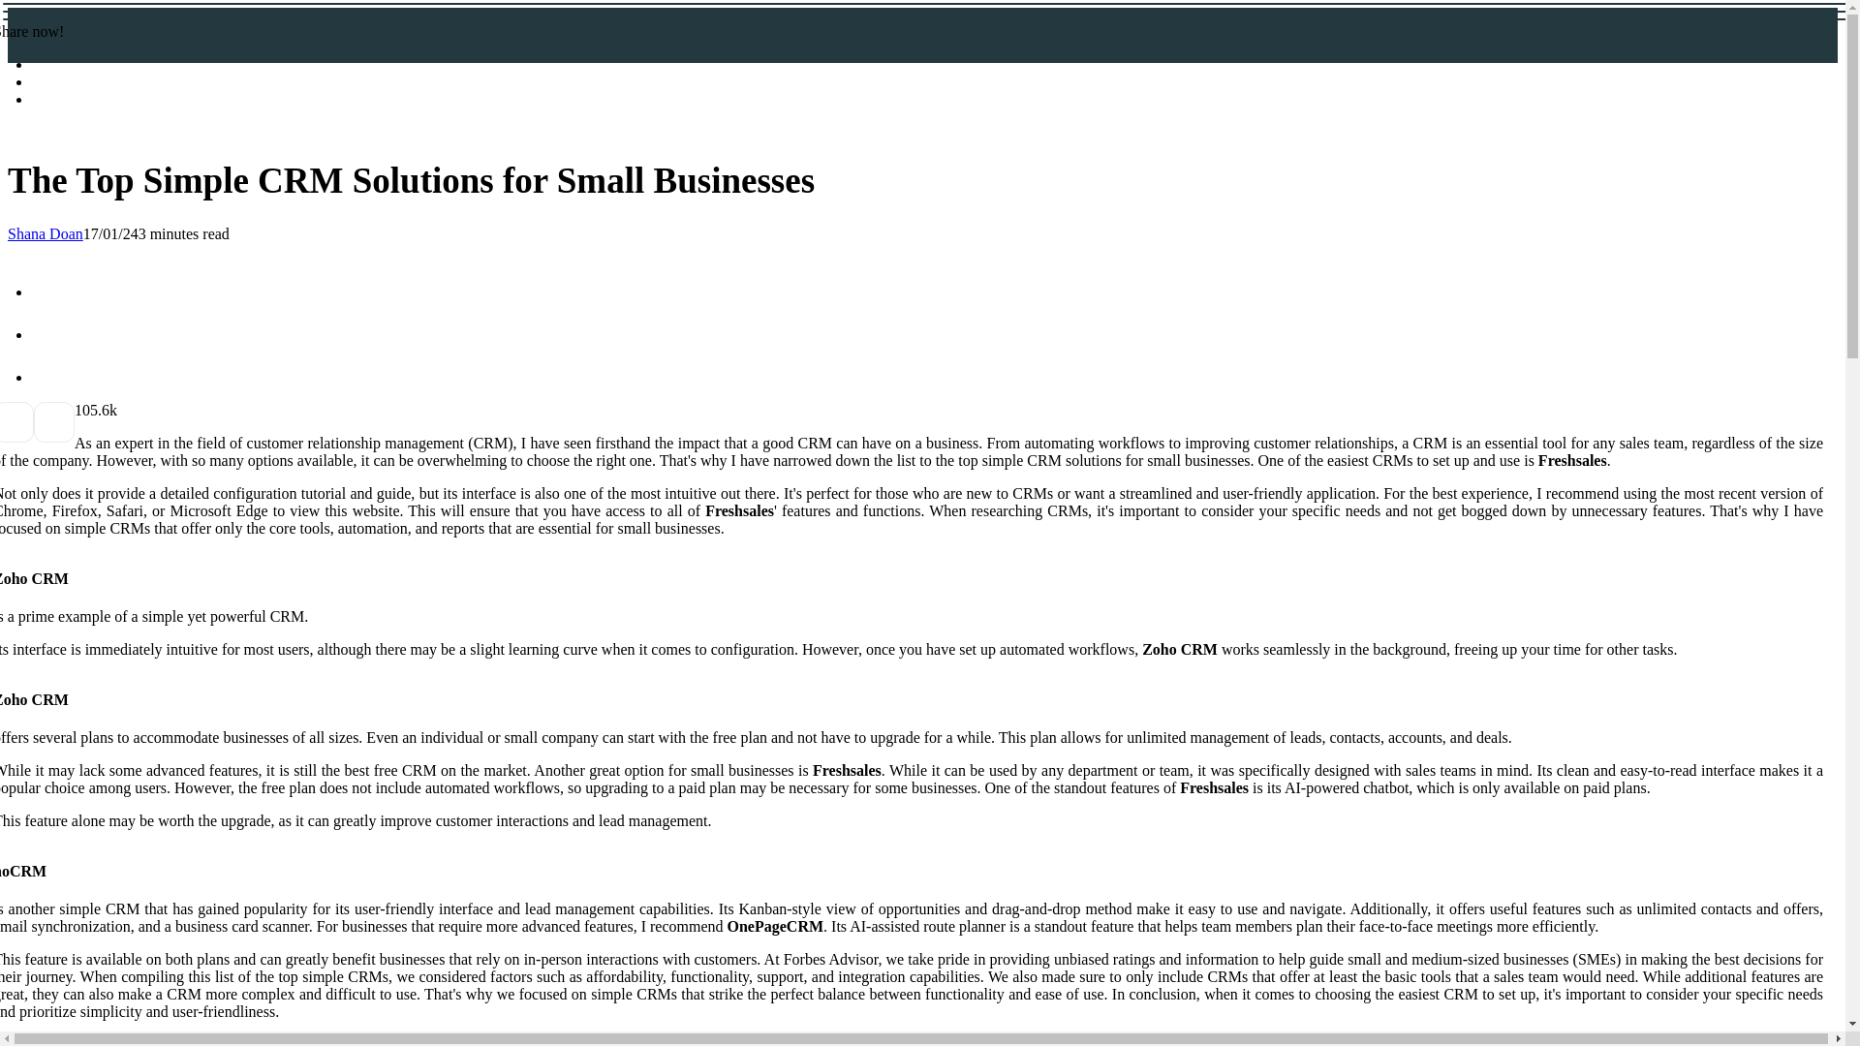 The image size is (1860, 1046). Describe the element at coordinates (45, 233) in the screenshot. I see `Shana Doan` at that location.